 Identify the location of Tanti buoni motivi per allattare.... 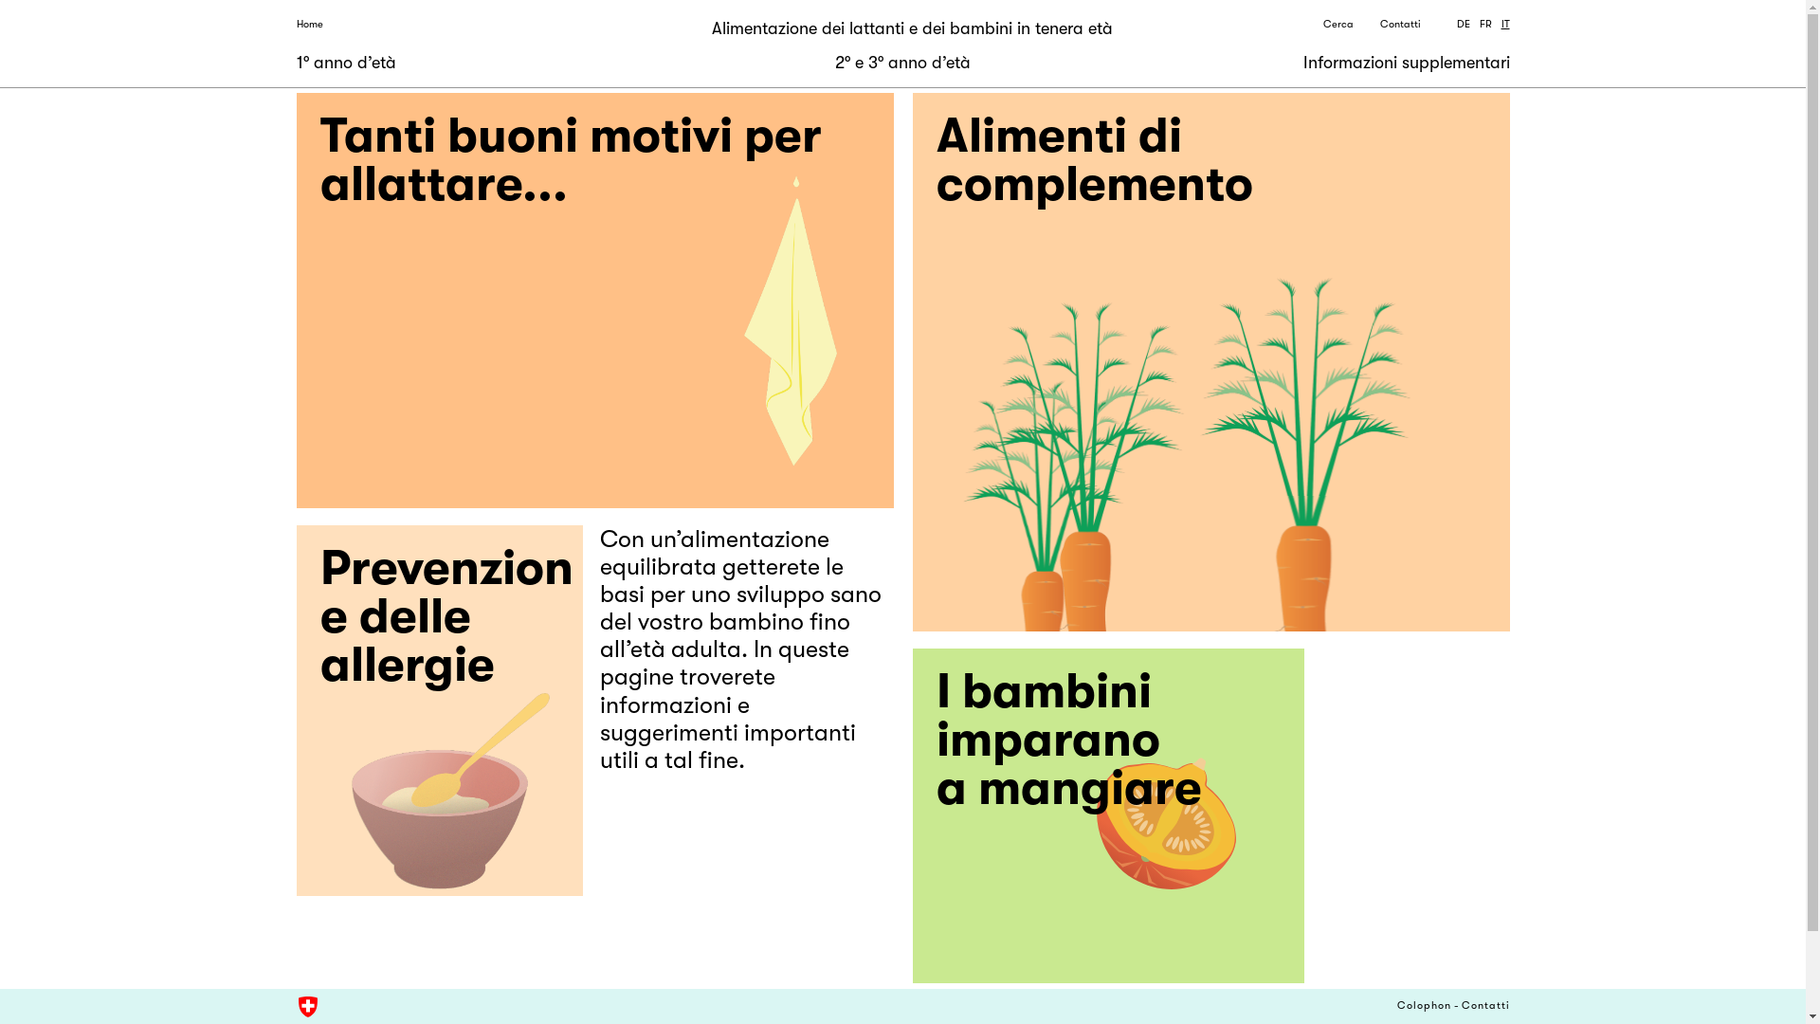
(594, 301).